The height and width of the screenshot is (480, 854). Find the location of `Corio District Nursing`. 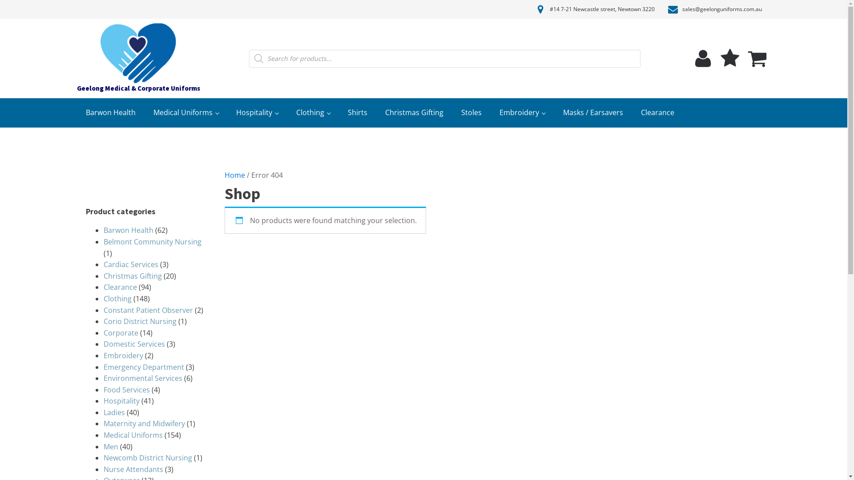

Corio District Nursing is located at coordinates (140, 321).